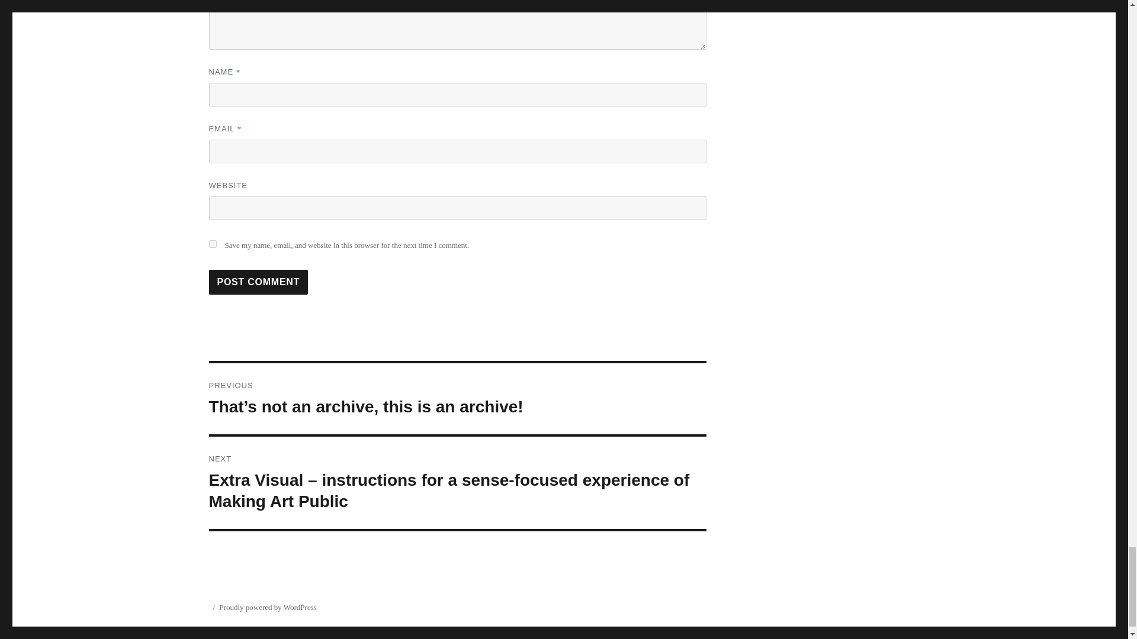 The height and width of the screenshot is (639, 1137). I want to click on yes, so click(212, 244).